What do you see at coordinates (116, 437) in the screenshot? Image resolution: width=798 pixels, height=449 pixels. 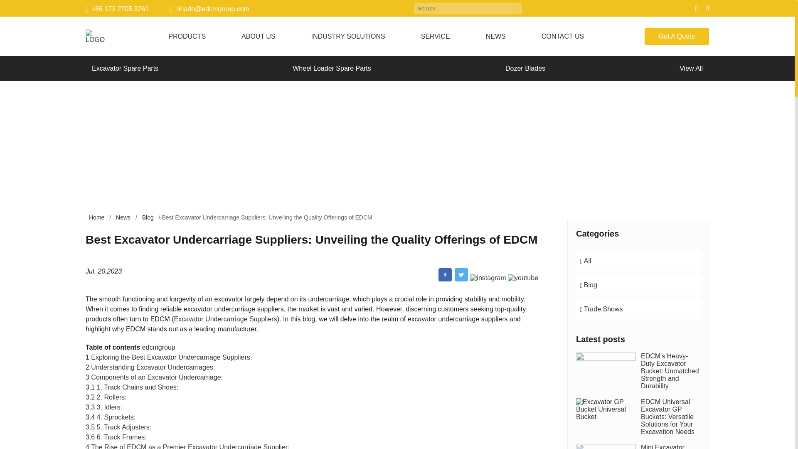 I see `3.6 6. Track Frames:` at bounding box center [116, 437].